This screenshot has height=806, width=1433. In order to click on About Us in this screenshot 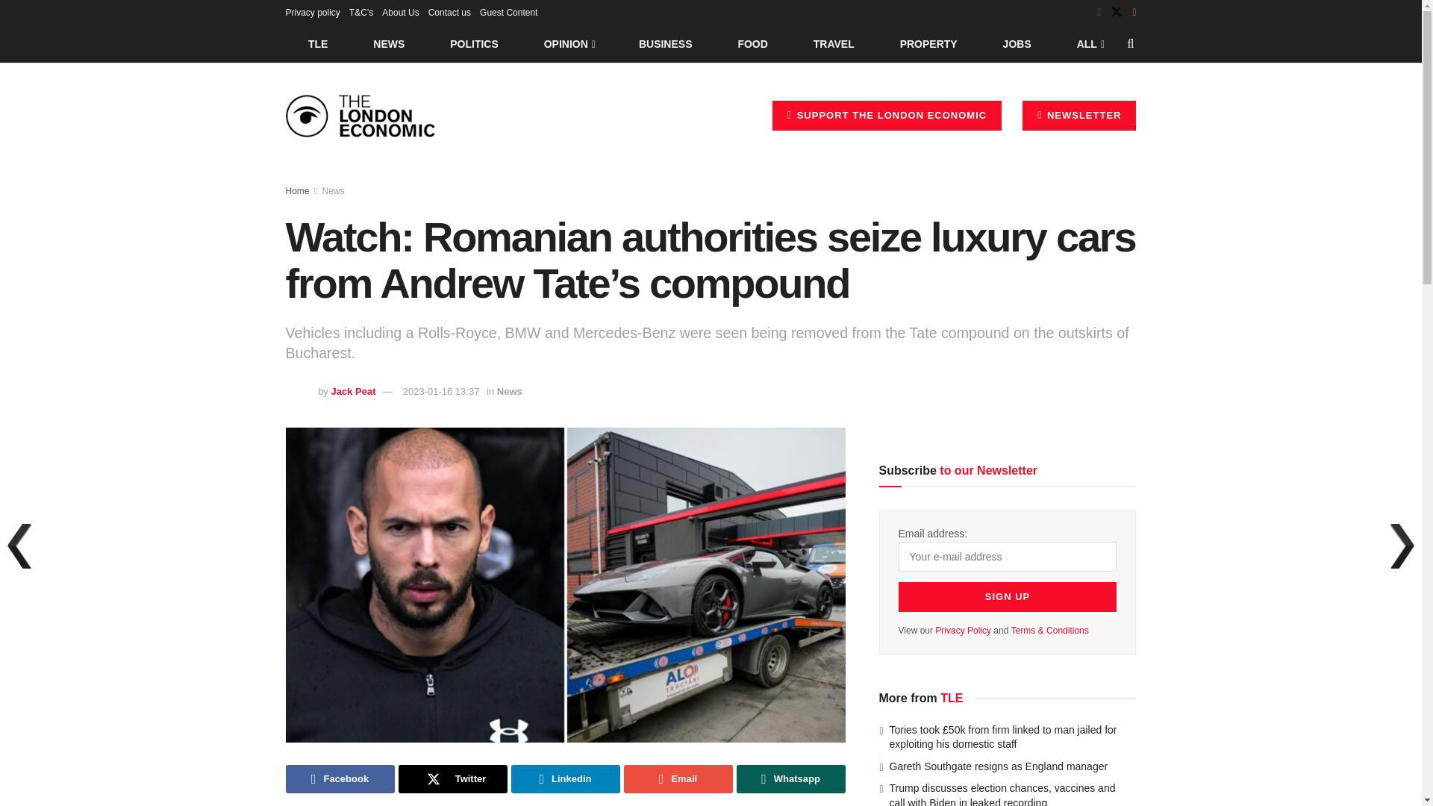, I will do `click(400, 12)`.